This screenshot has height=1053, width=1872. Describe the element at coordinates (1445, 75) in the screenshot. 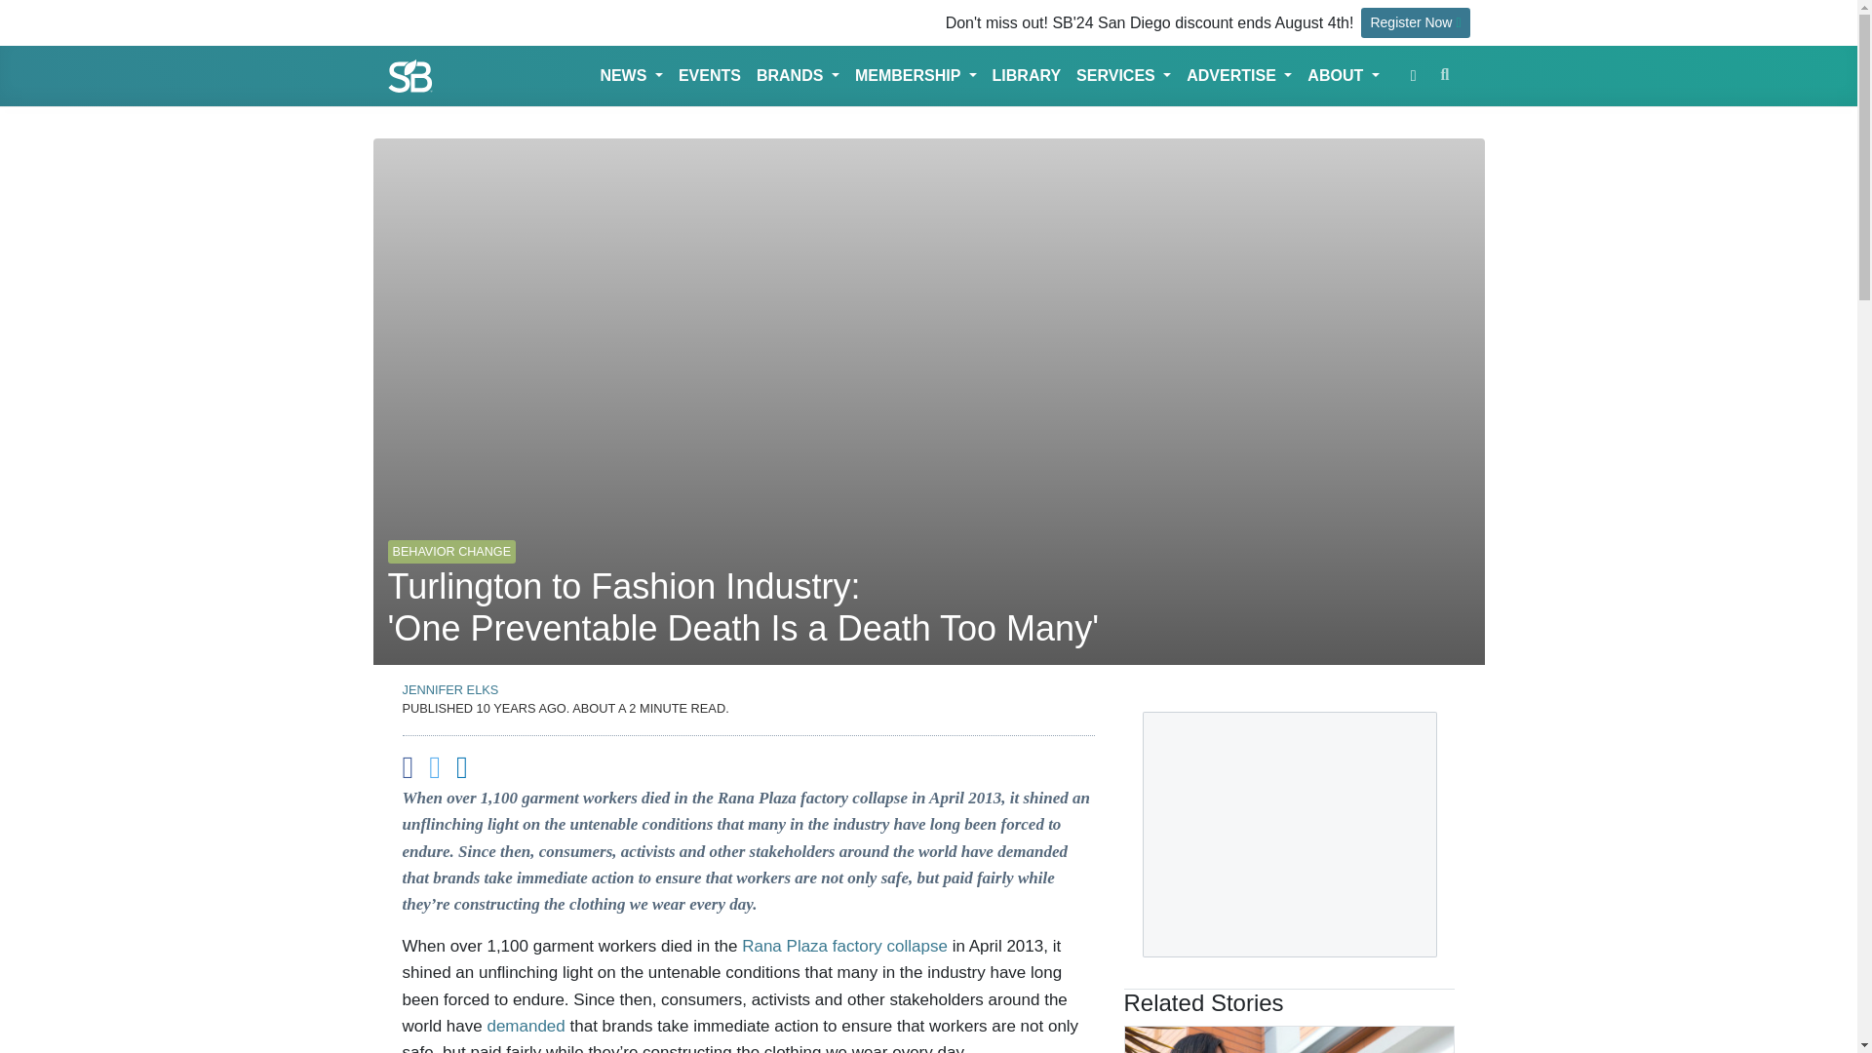

I see `Search the Site` at that location.